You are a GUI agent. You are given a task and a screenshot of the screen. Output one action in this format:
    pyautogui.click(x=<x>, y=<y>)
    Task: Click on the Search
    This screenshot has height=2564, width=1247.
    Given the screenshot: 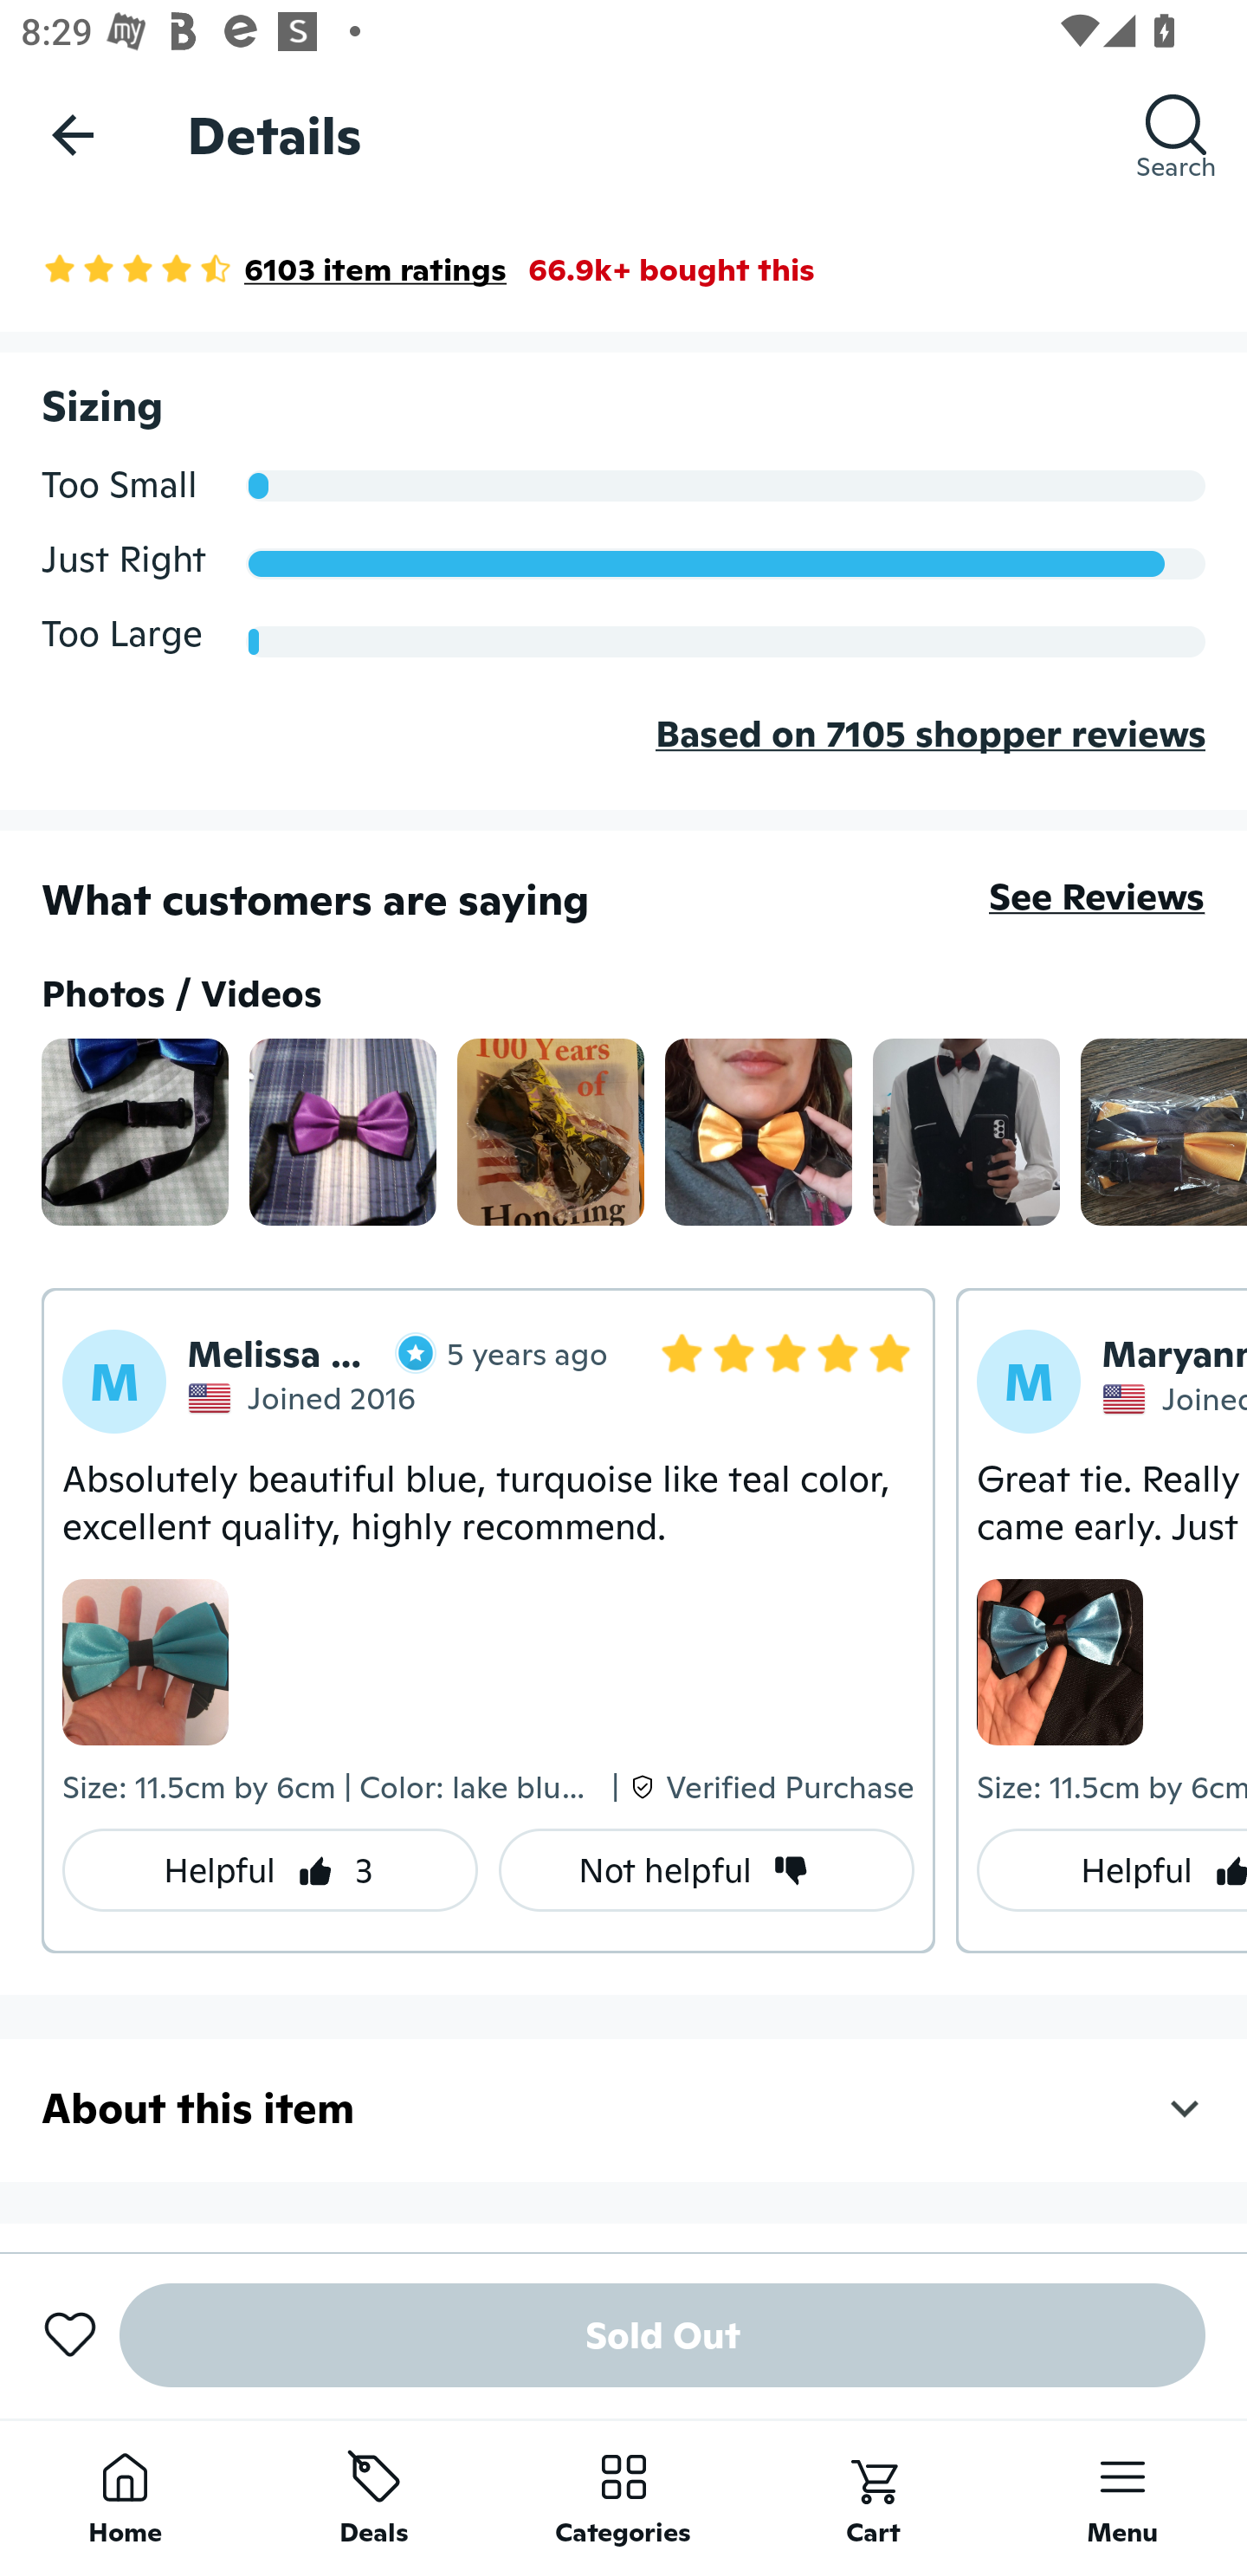 What is the action you would take?
    pyautogui.click(x=1176, y=134)
    